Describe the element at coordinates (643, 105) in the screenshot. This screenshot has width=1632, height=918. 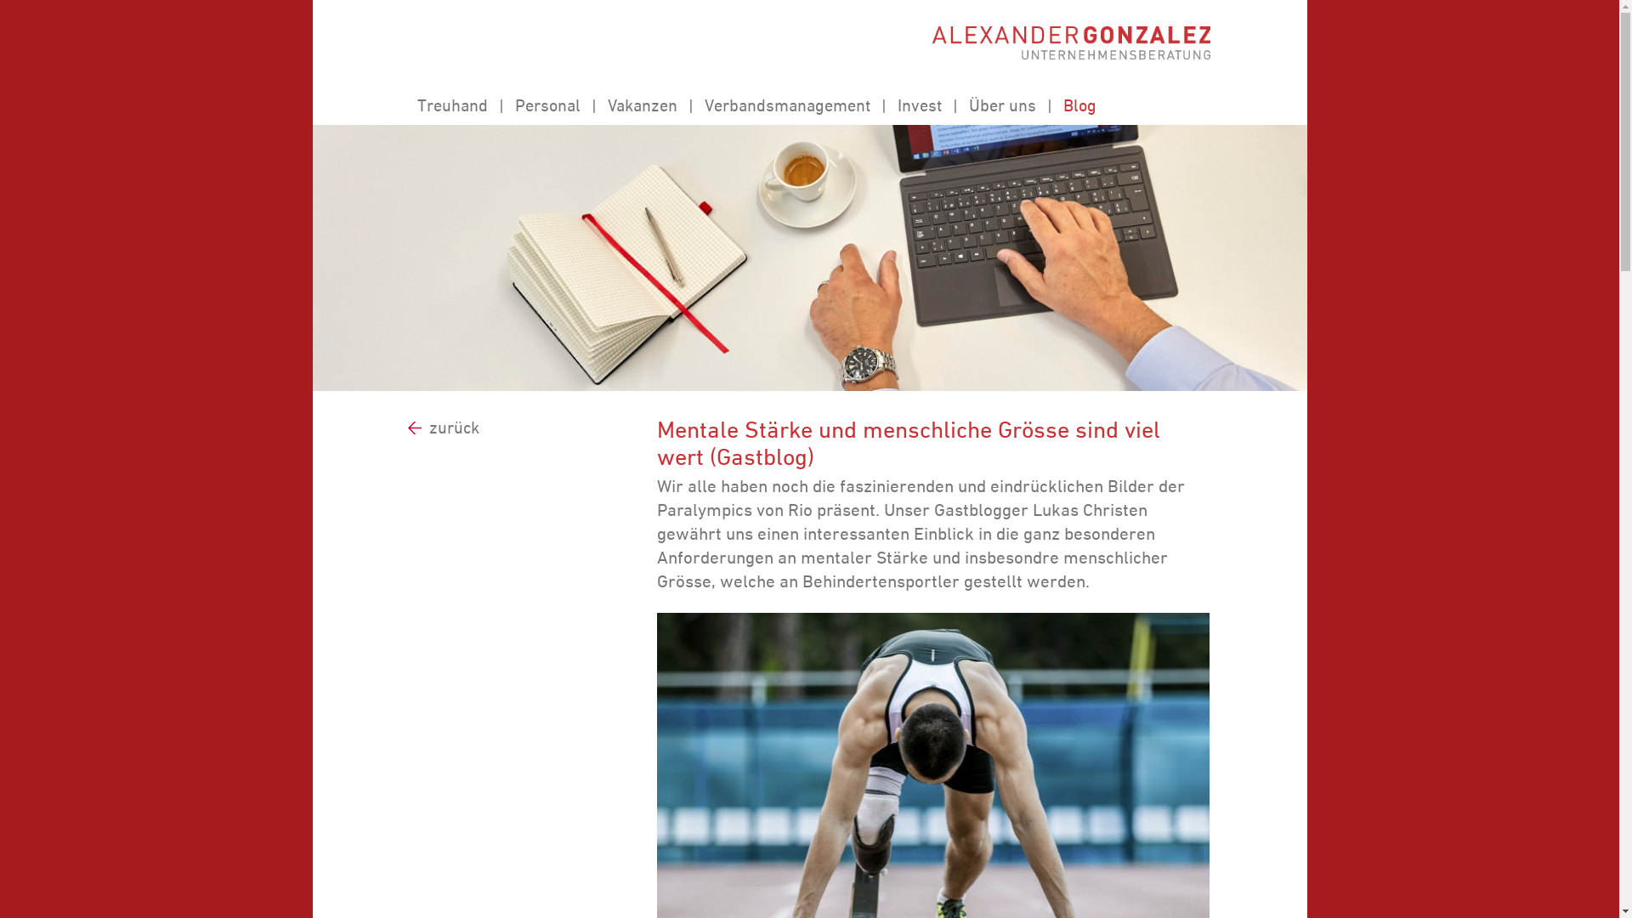
I see `Vakanzen` at that location.